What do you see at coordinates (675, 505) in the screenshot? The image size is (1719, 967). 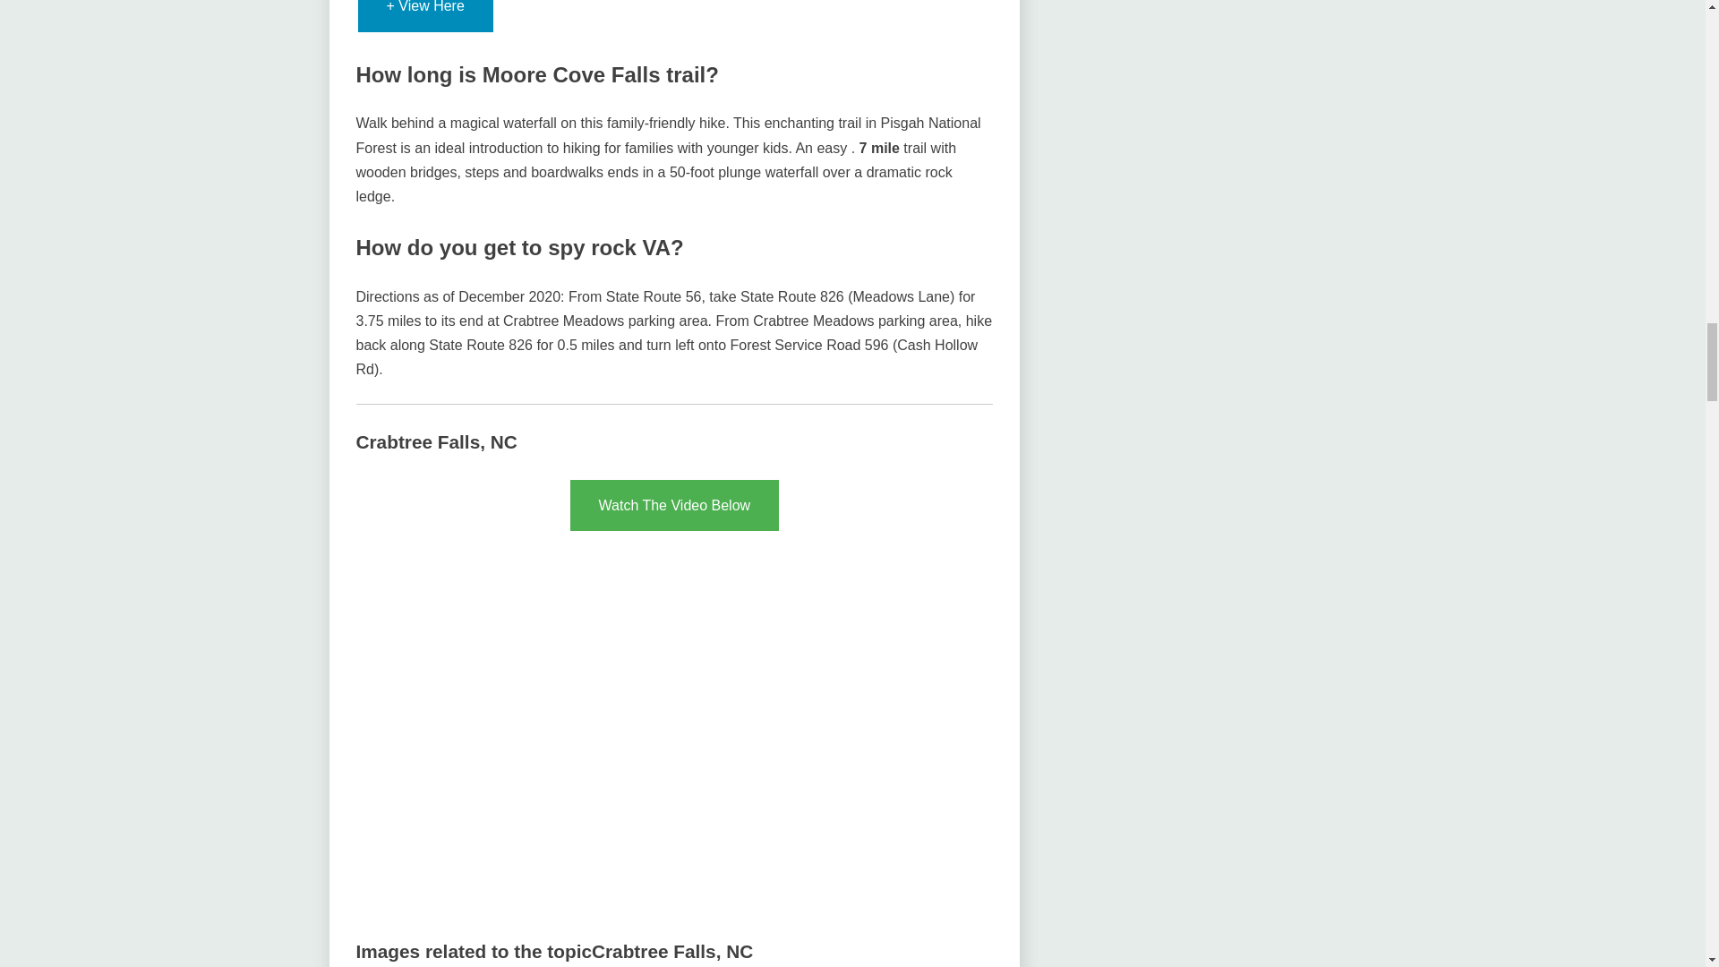 I see `Watch The Video Below` at bounding box center [675, 505].